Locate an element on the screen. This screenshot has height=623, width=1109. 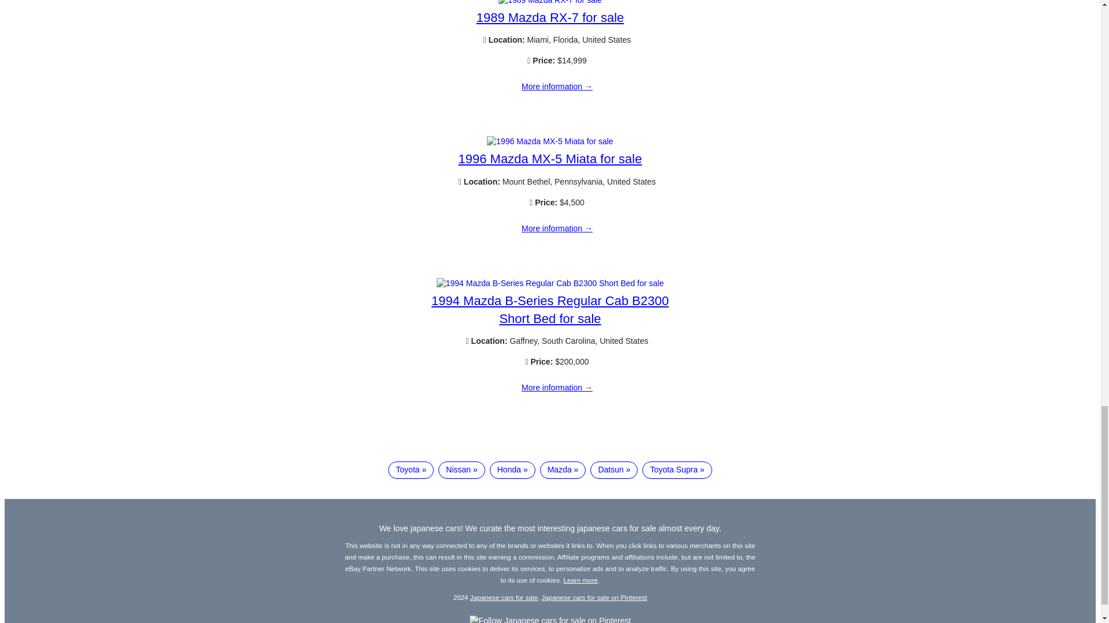
1994 Mazda B-Series Regular Cab B2300 Short Bed for sale is located at coordinates (550, 283).